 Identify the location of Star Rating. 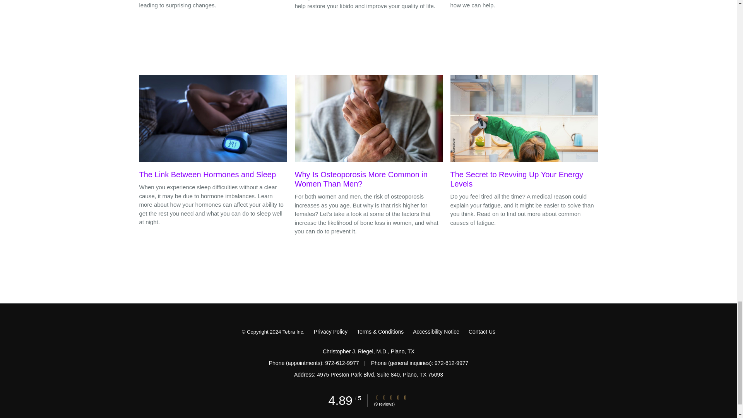
(405, 397).